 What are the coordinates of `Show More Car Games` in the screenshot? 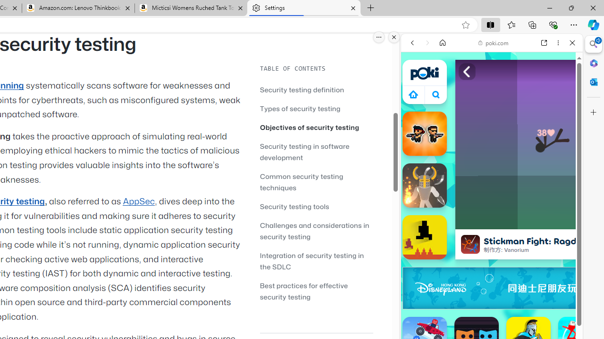 It's located at (549, 222).